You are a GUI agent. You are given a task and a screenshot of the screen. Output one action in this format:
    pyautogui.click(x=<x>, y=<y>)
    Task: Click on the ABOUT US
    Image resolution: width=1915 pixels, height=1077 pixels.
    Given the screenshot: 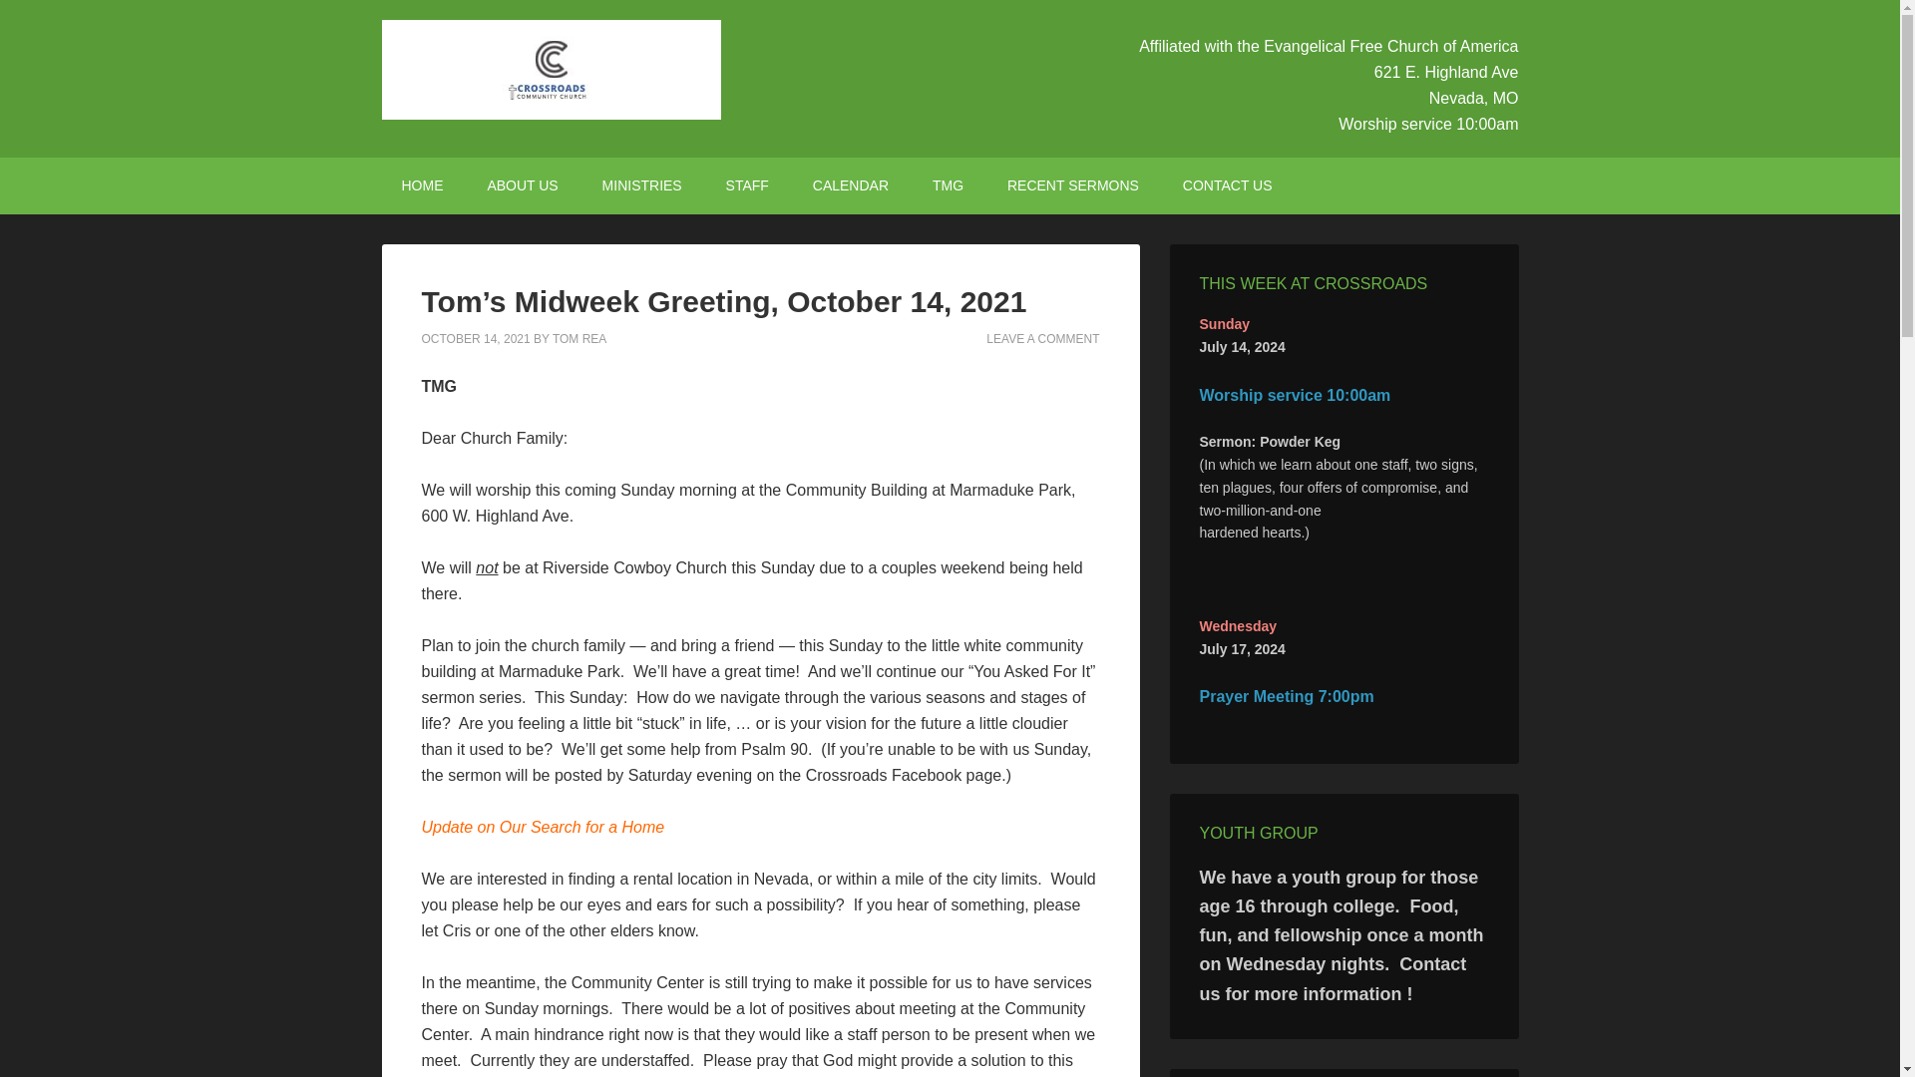 What is the action you would take?
    pyautogui.click(x=523, y=185)
    